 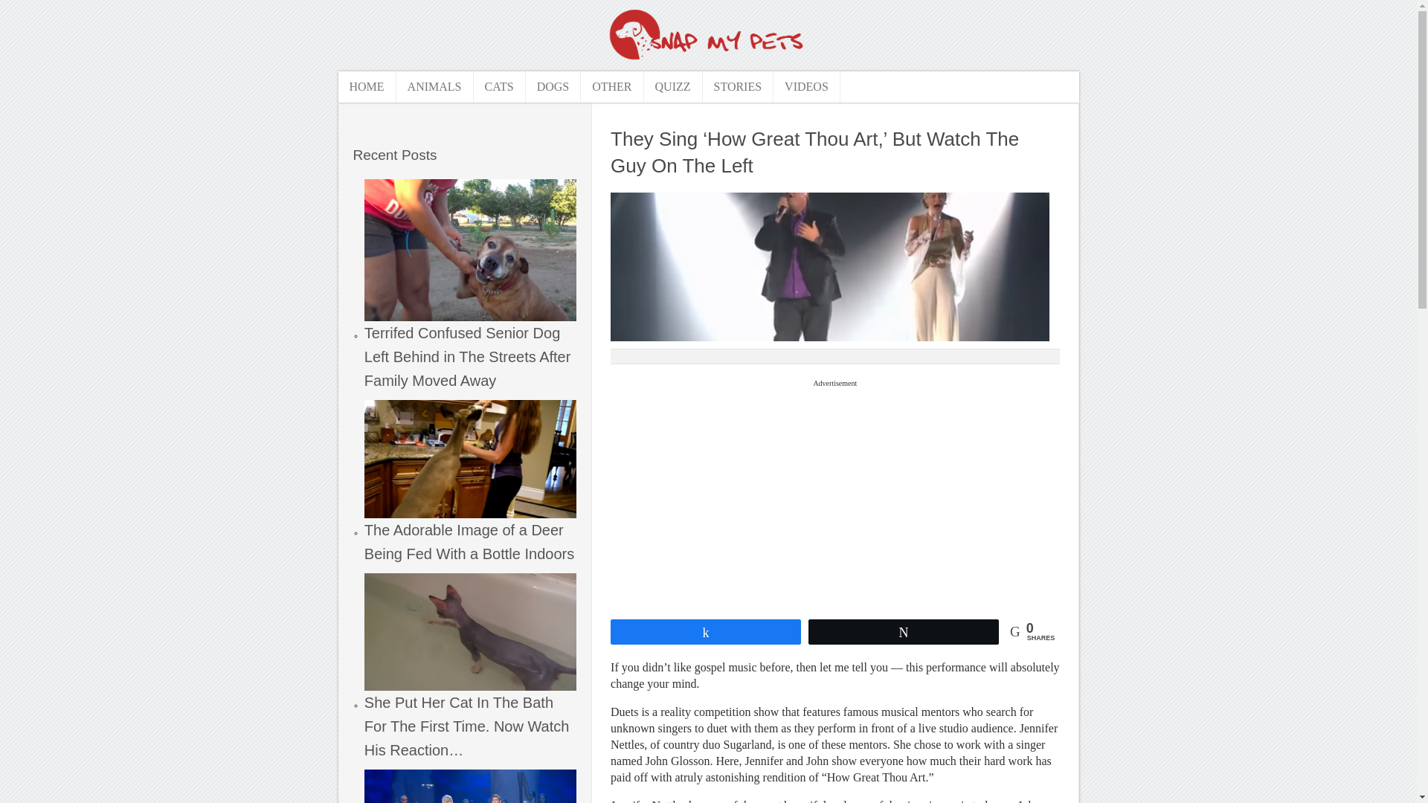 I want to click on Advertisement, so click(x=834, y=495).